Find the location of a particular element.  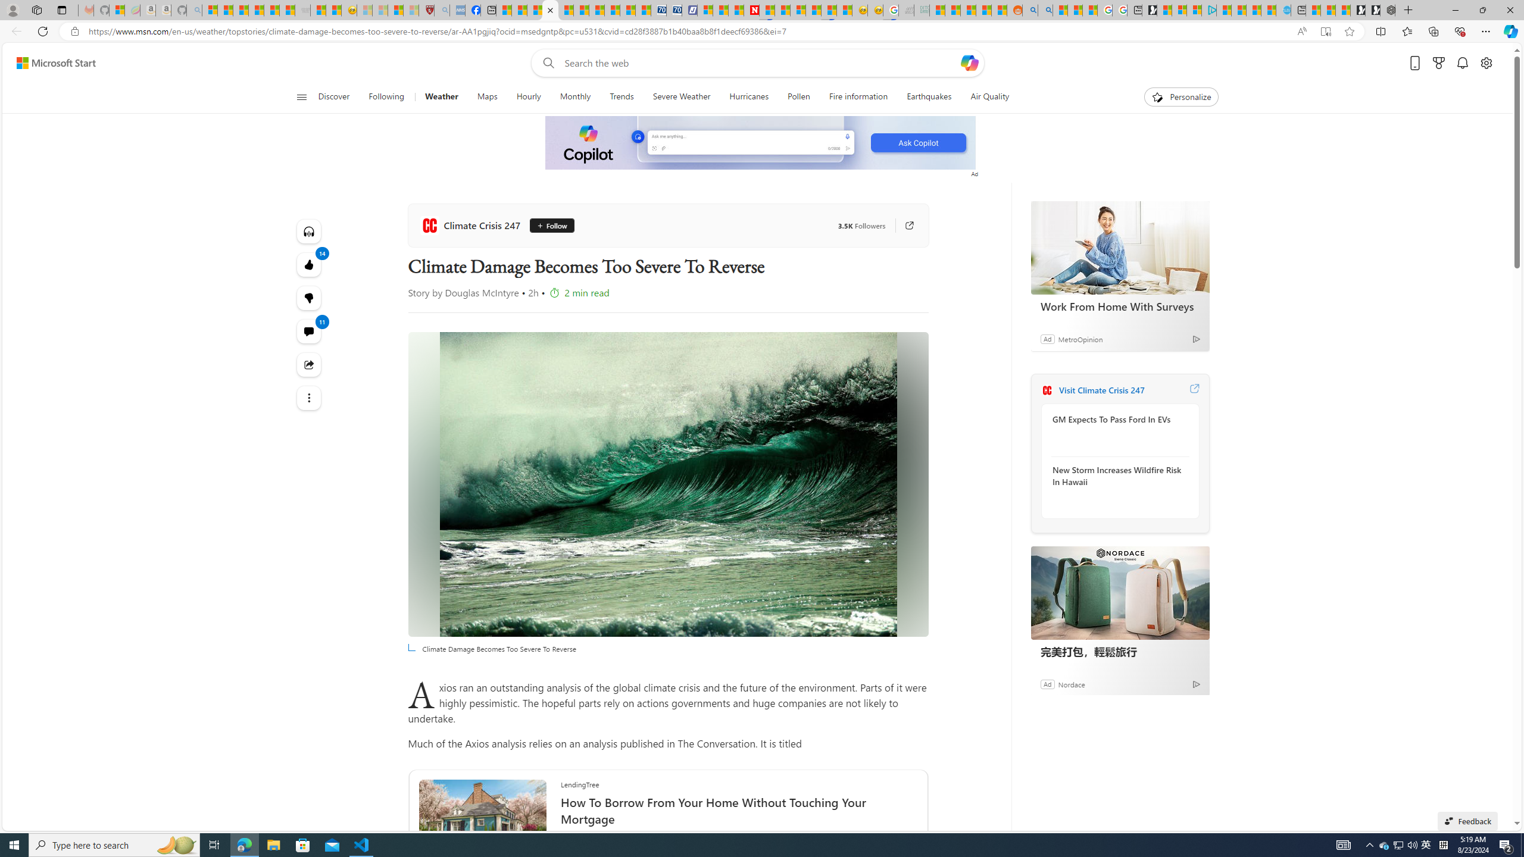

Air Quality is located at coordinates (984, 97).